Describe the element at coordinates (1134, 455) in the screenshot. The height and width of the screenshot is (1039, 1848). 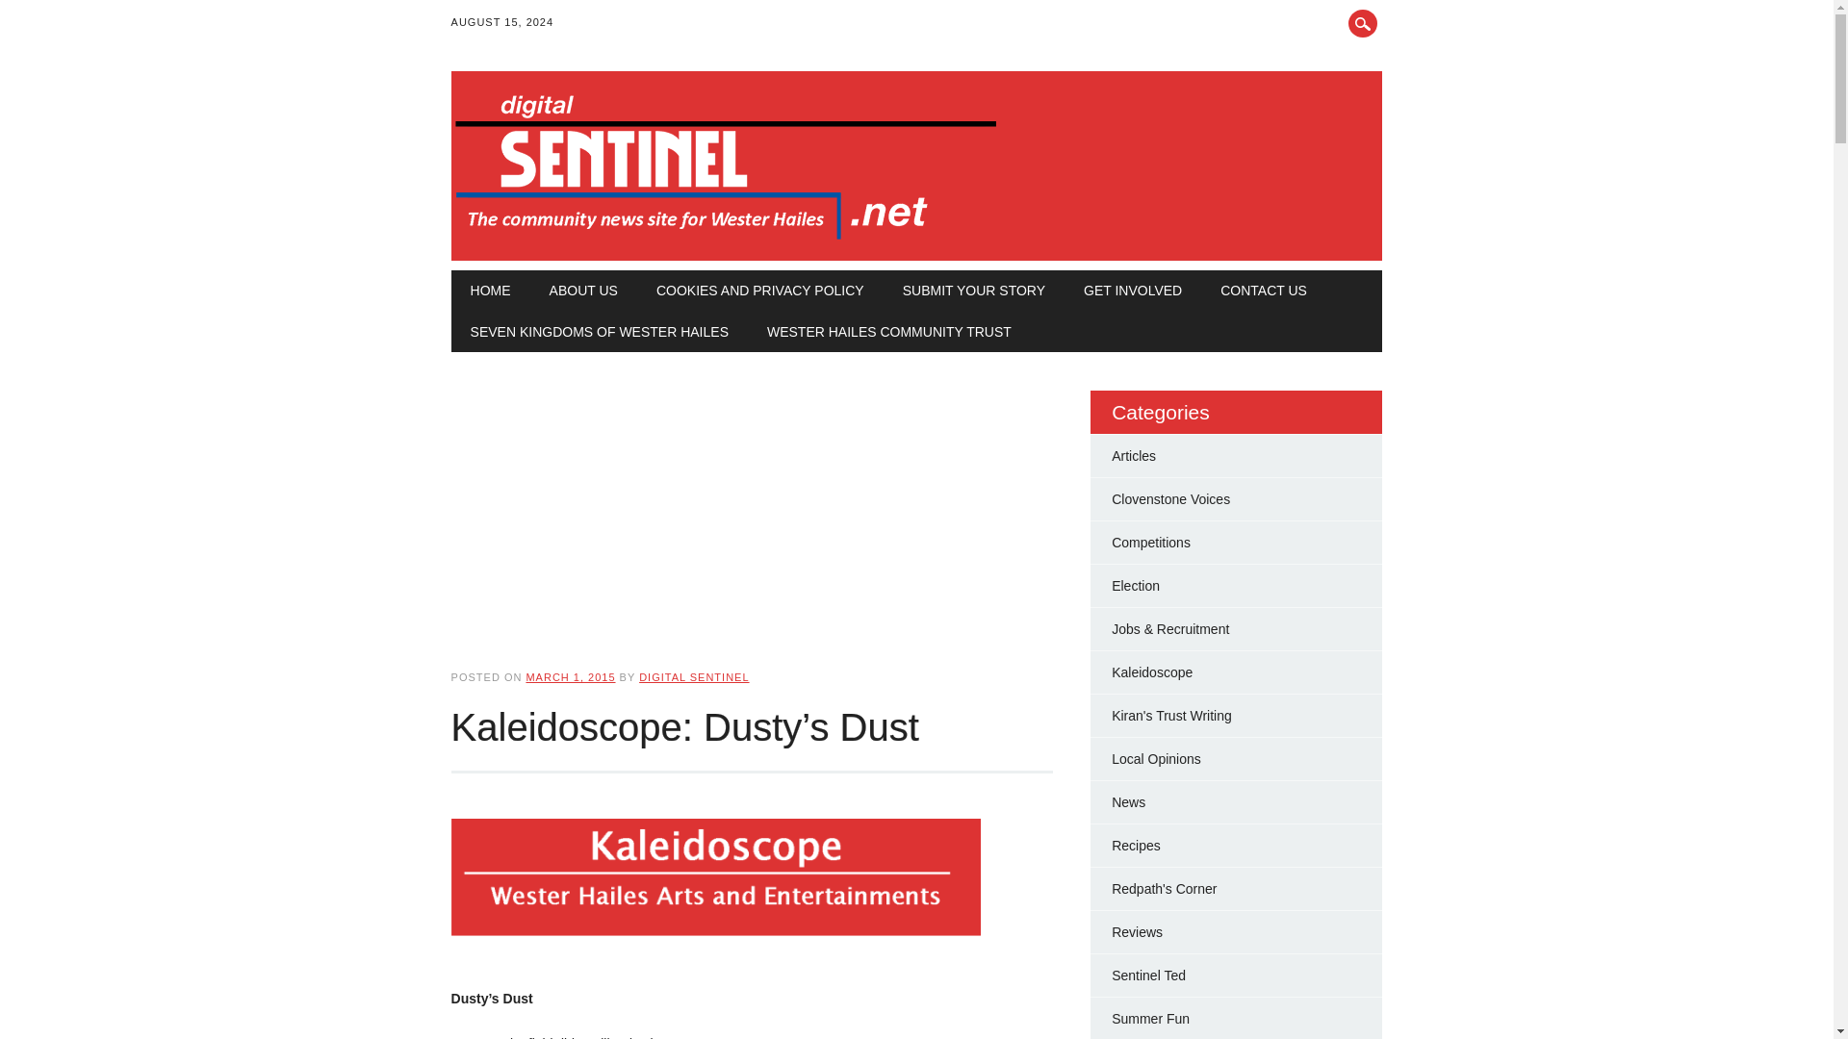
I see `Articles` at that location.